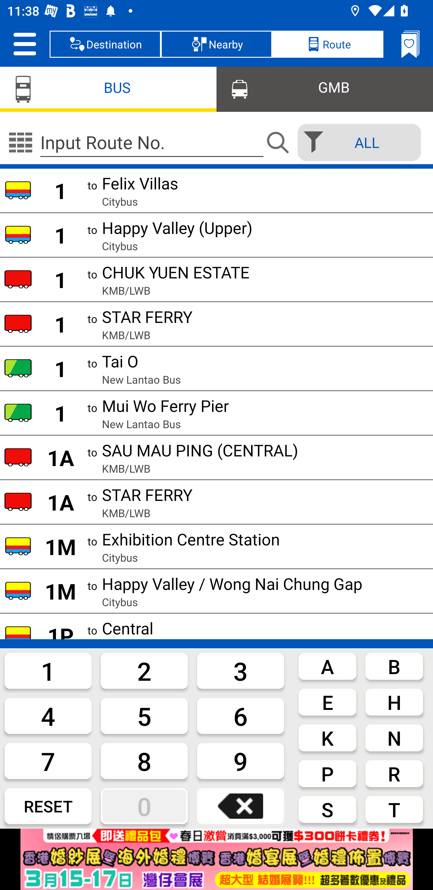 This screenshot has height=890, width=433. I want to click on 4, so click(48, 716).